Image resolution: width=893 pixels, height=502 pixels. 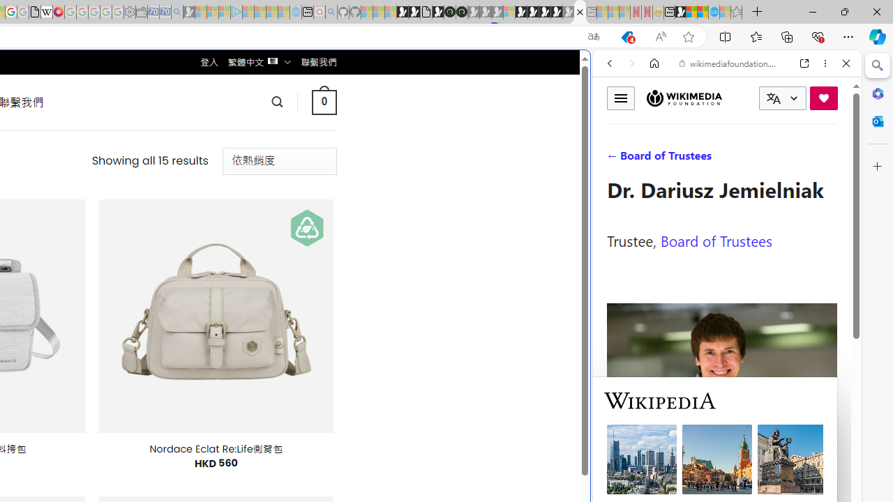 What do you see at coordinates (823, 98) in the screenshot?
I see `Donate now` at bounding box center [823, 98].